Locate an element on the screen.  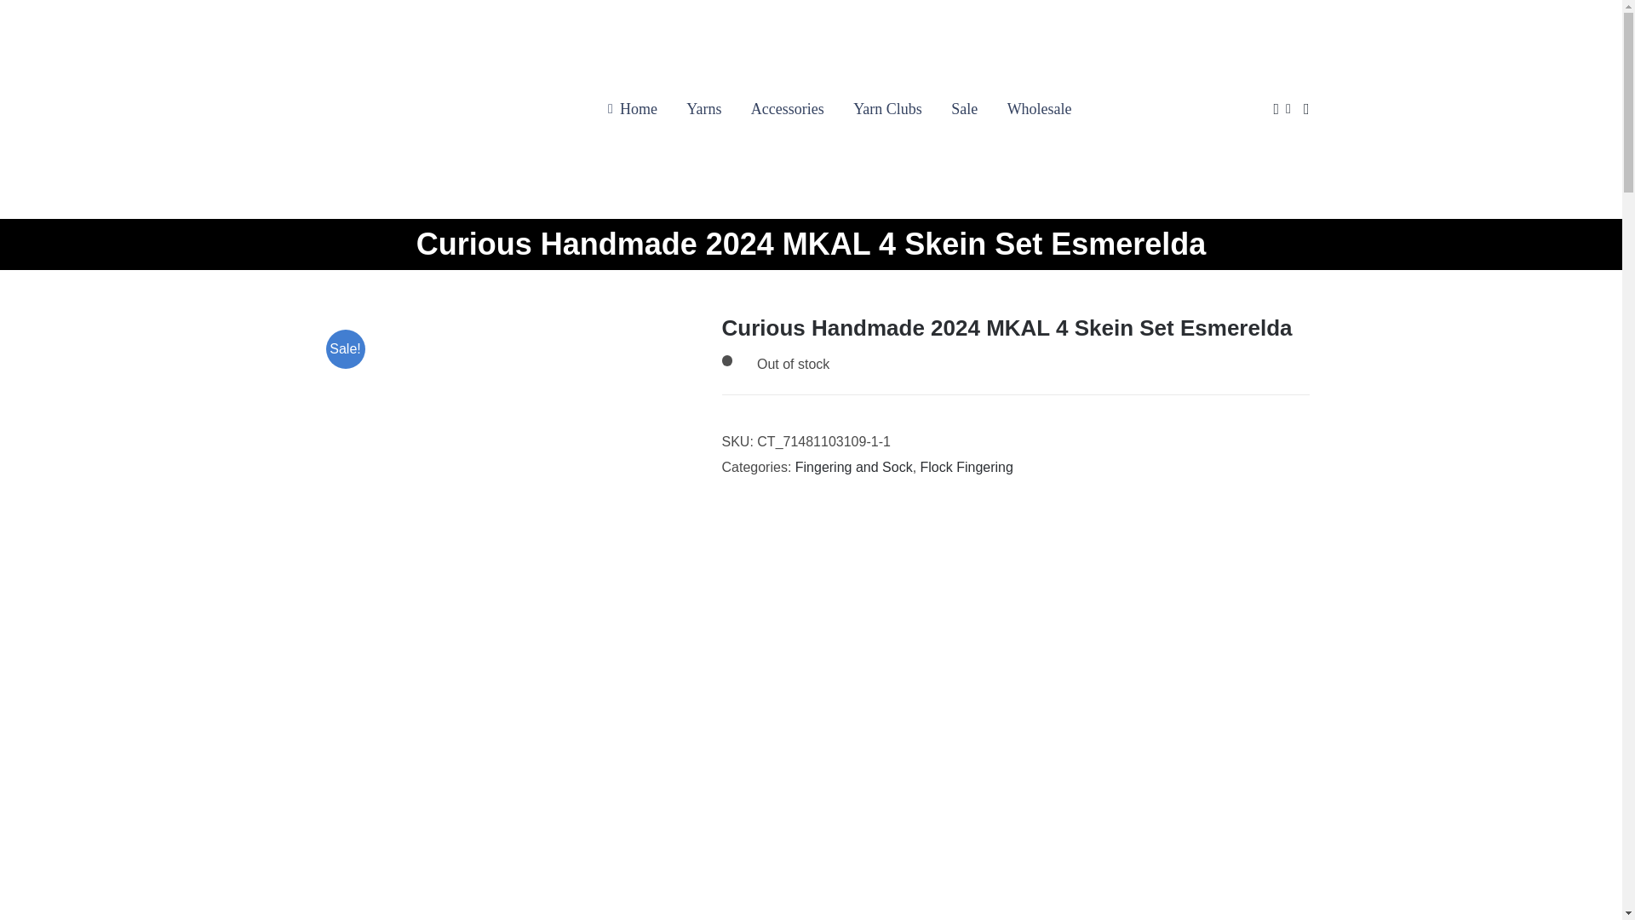
Yarns is located at coordinates (703, 109).